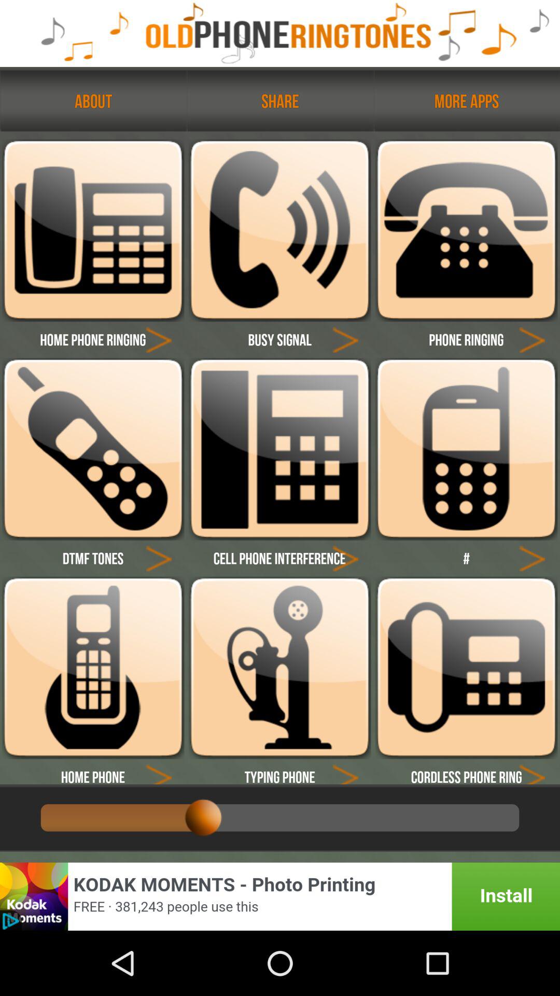 This screenshot has height=996, width=560. What do you see at coordinates (532, 772) in the screenshot?
I see `go to card` at bounding box center [532, 772].